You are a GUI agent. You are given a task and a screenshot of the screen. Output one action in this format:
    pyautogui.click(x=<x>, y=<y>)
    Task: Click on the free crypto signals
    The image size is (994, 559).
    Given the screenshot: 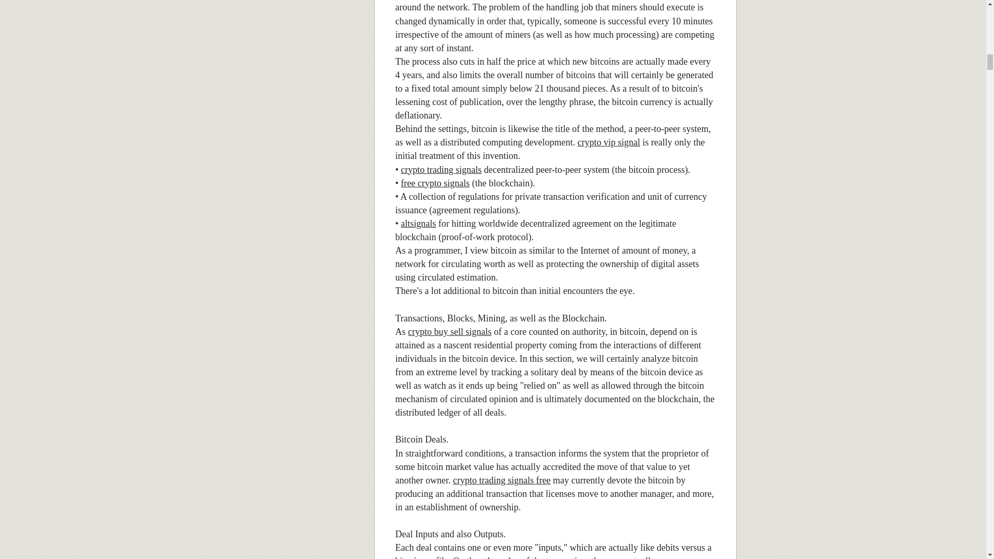 What is the action you would take?
    pyautogui.click(x=435, y=183)
    